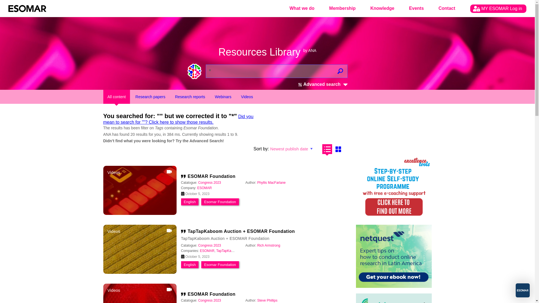 This screenshot has width=539, height=303. Describe the element at coordinates (382, 8) in the screenshot. I see `Knowledge` at that location.